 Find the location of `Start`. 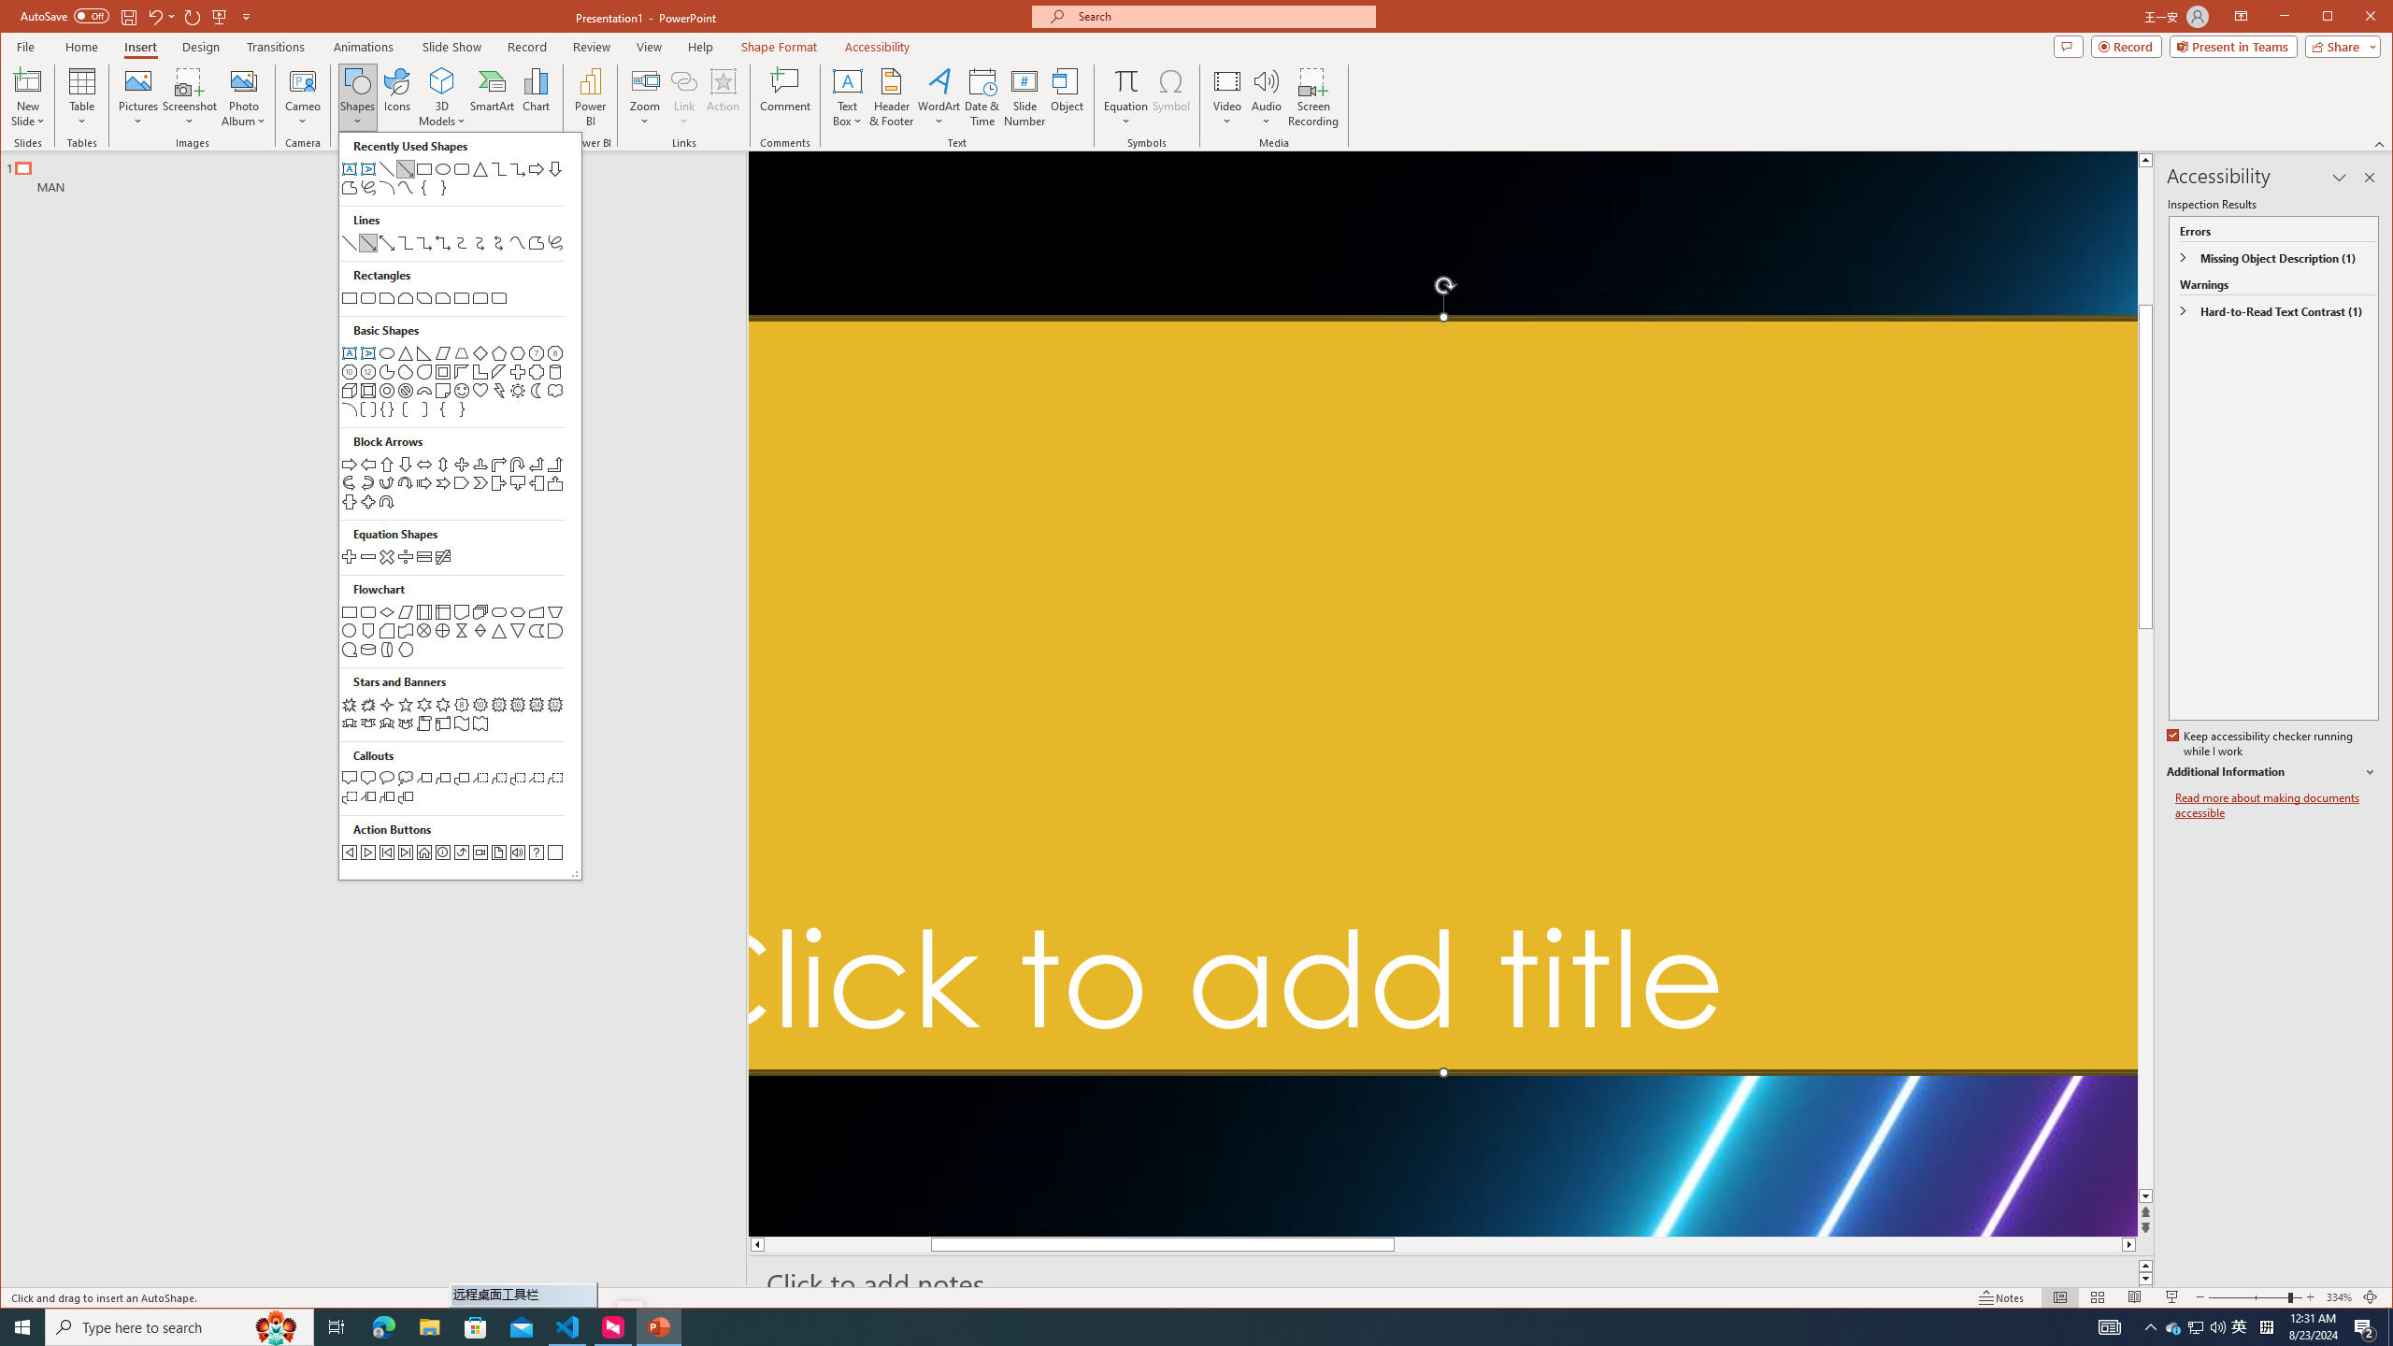

Start is located at coordinates (22, 1327).